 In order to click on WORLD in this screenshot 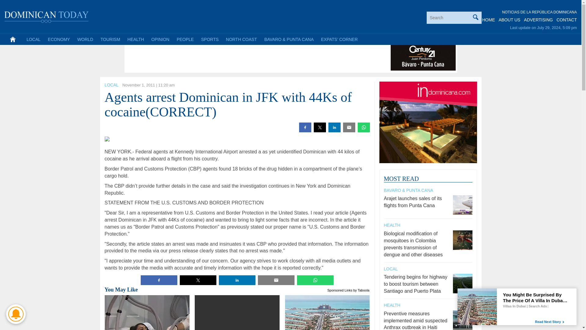, I will do `click(85, 39)`.